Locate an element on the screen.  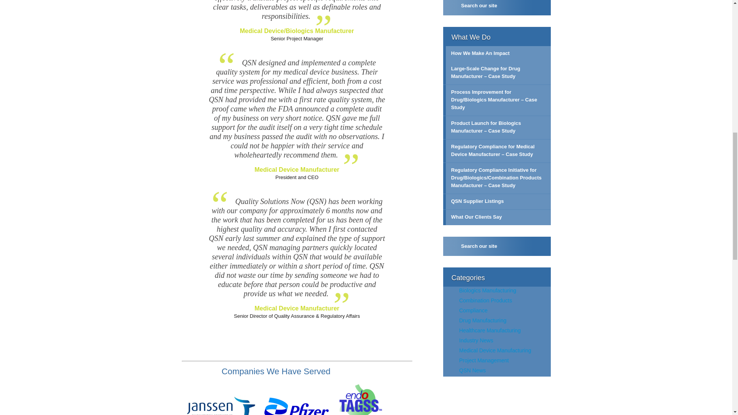
Search our site is located at coordinates (497, 8).